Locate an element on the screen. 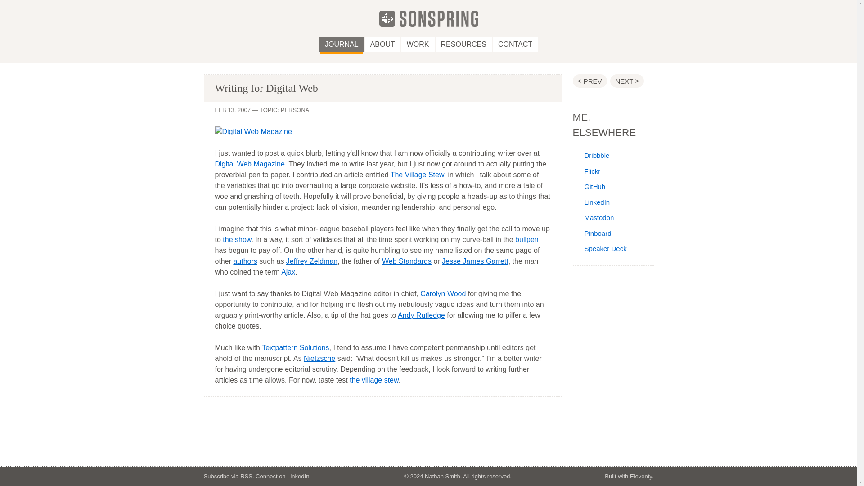 This screenshot has height=486, width=864. LinkedIn is located at coordinates (298, 475).